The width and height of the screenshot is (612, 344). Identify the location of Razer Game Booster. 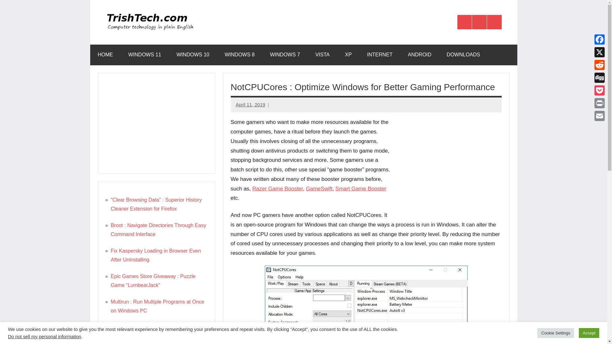
(277, 189).